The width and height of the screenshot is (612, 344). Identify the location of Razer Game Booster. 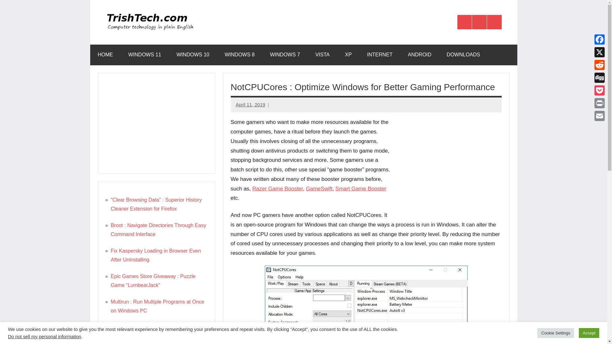
(277, 189).